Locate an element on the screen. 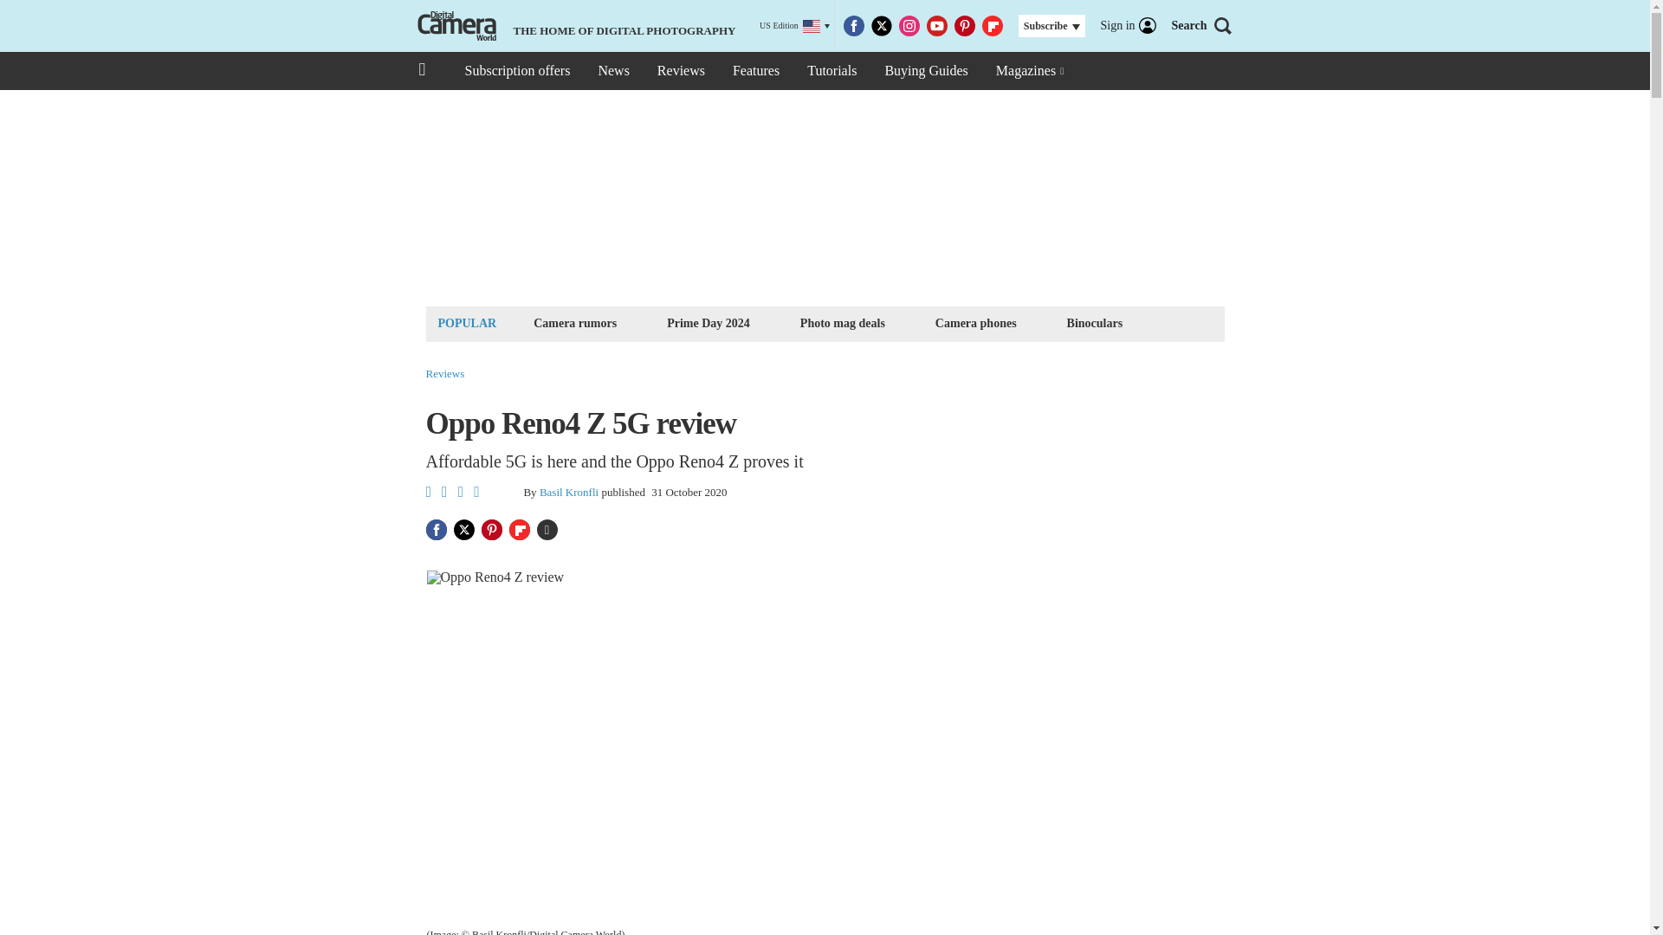 This screenshot has height=935, width=1663. Reviews is located at coordinates (445, 374).